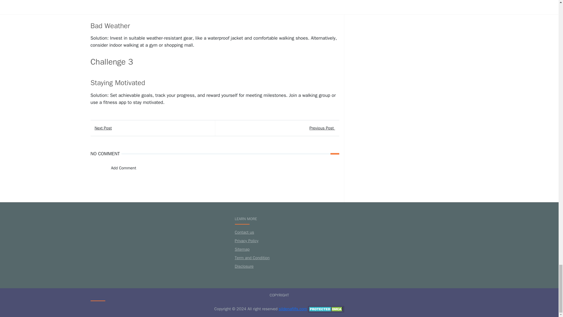 This screenshot has height=317, width=563. Describe the element at coordinates (244, 232) in the screenshot. I see `Contact us` at that location.